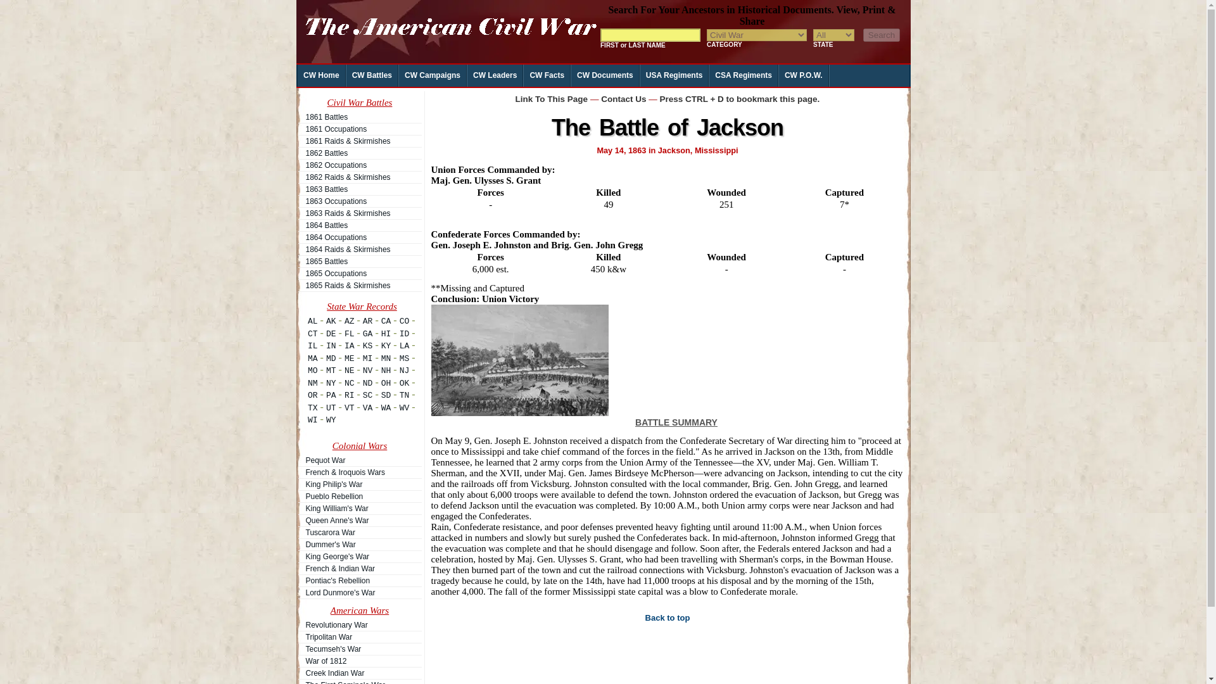 The image size is (1216, 684). I want to click on CW P.O.W., so click(804, 75).